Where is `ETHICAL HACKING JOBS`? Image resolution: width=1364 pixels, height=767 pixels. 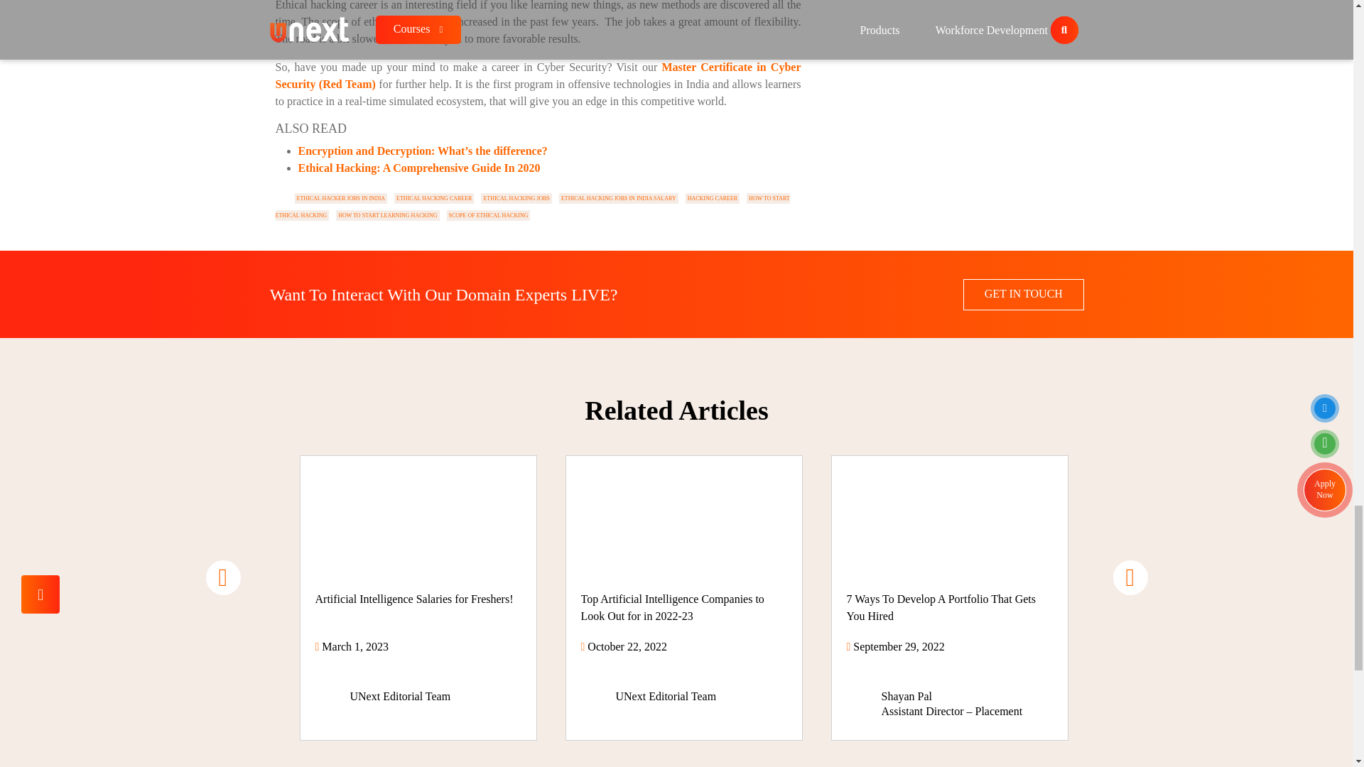 ETHICAL HACKING JOBS is located at coordinates (516, 199).